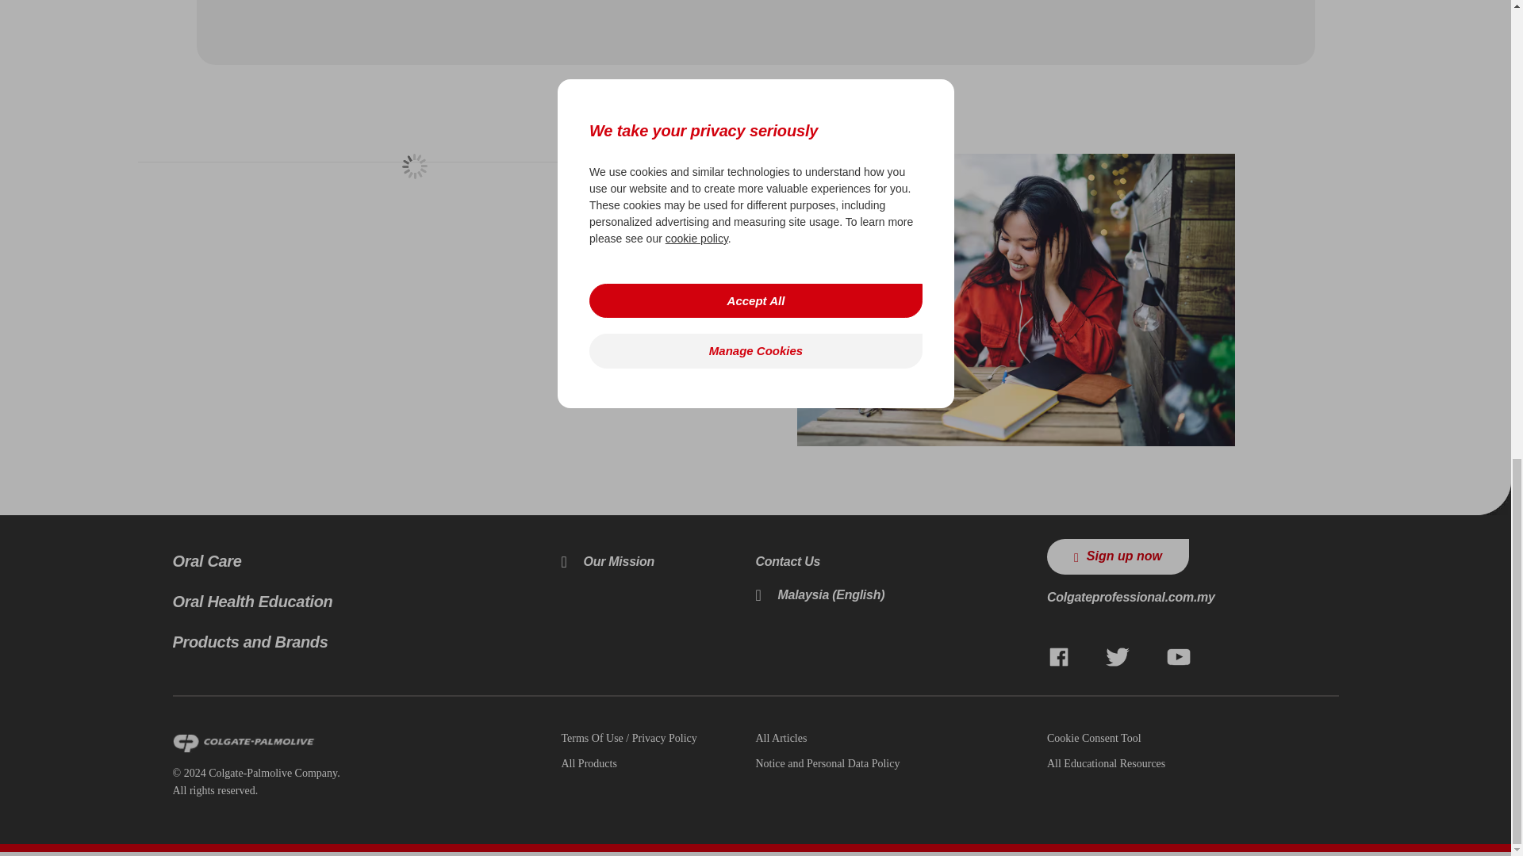 This screenshot has width=1523, height=856. I want to click on YouTube, so click(1179, 658).